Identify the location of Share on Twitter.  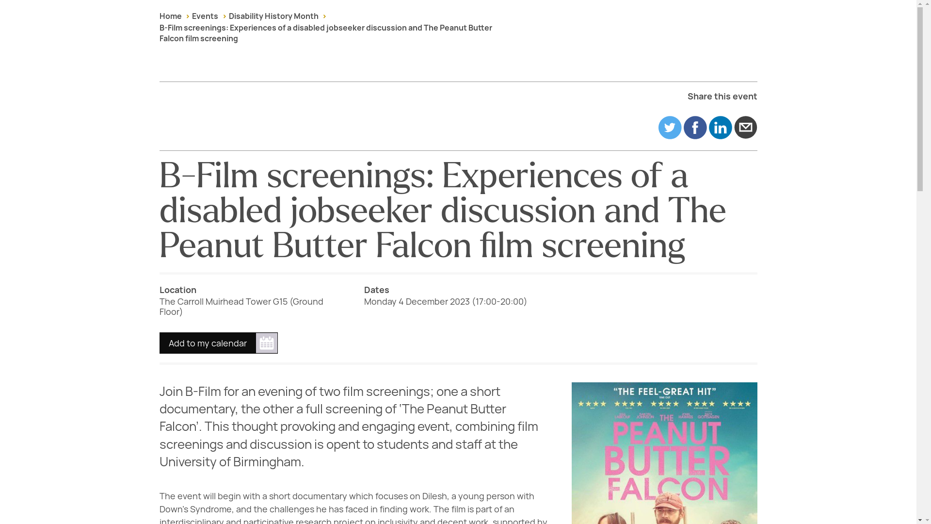
(670, 127).